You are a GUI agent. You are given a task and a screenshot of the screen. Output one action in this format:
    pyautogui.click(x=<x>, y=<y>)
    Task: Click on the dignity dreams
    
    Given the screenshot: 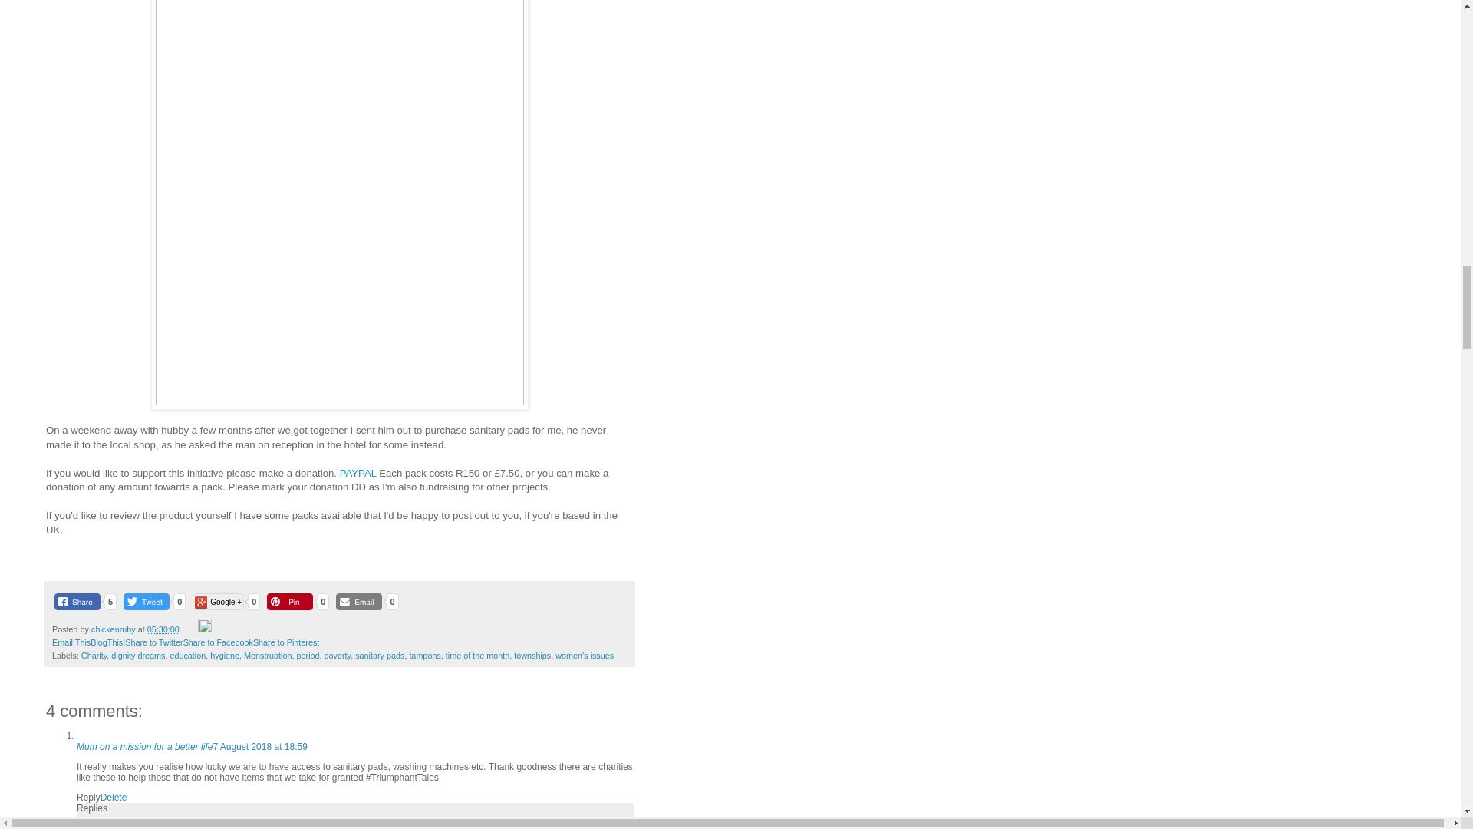 What is the action you would take?
    pyautogui.click(x=138, y=655)
    